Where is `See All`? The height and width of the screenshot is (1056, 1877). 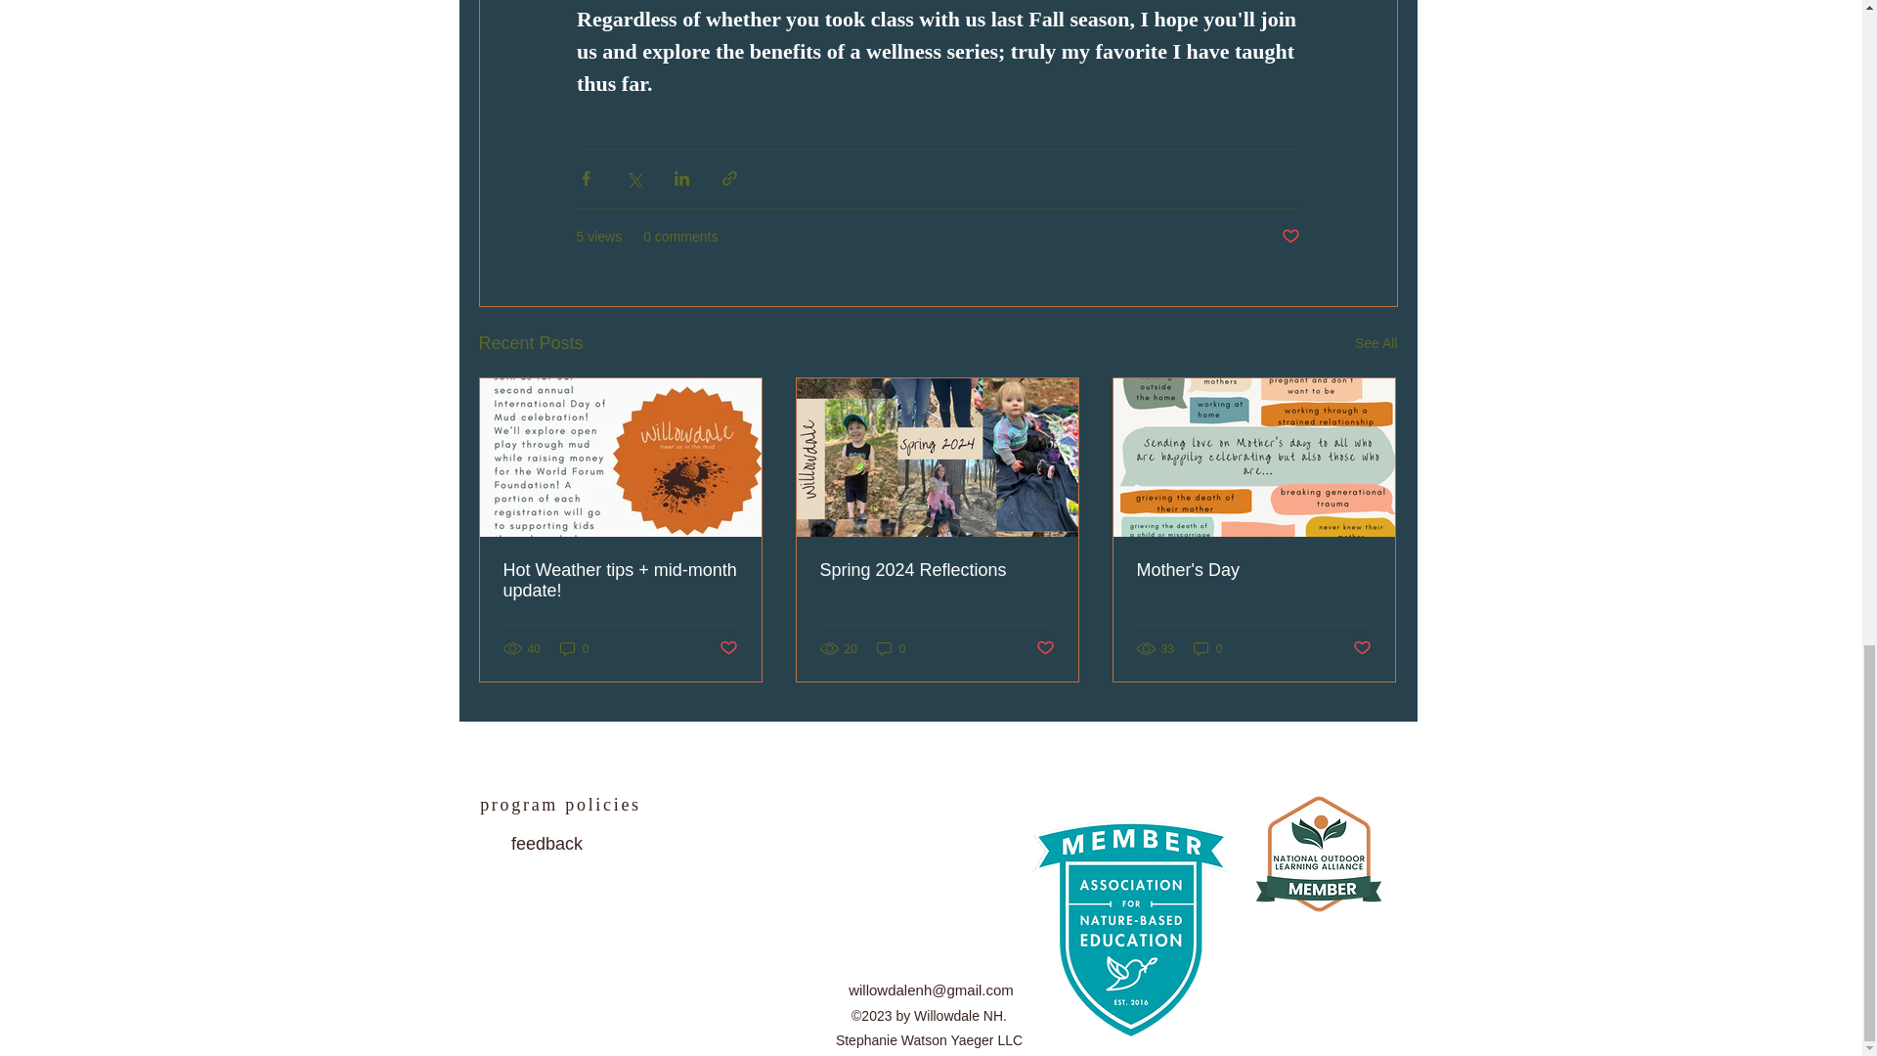 See All is located at coordinates (1376, 343).